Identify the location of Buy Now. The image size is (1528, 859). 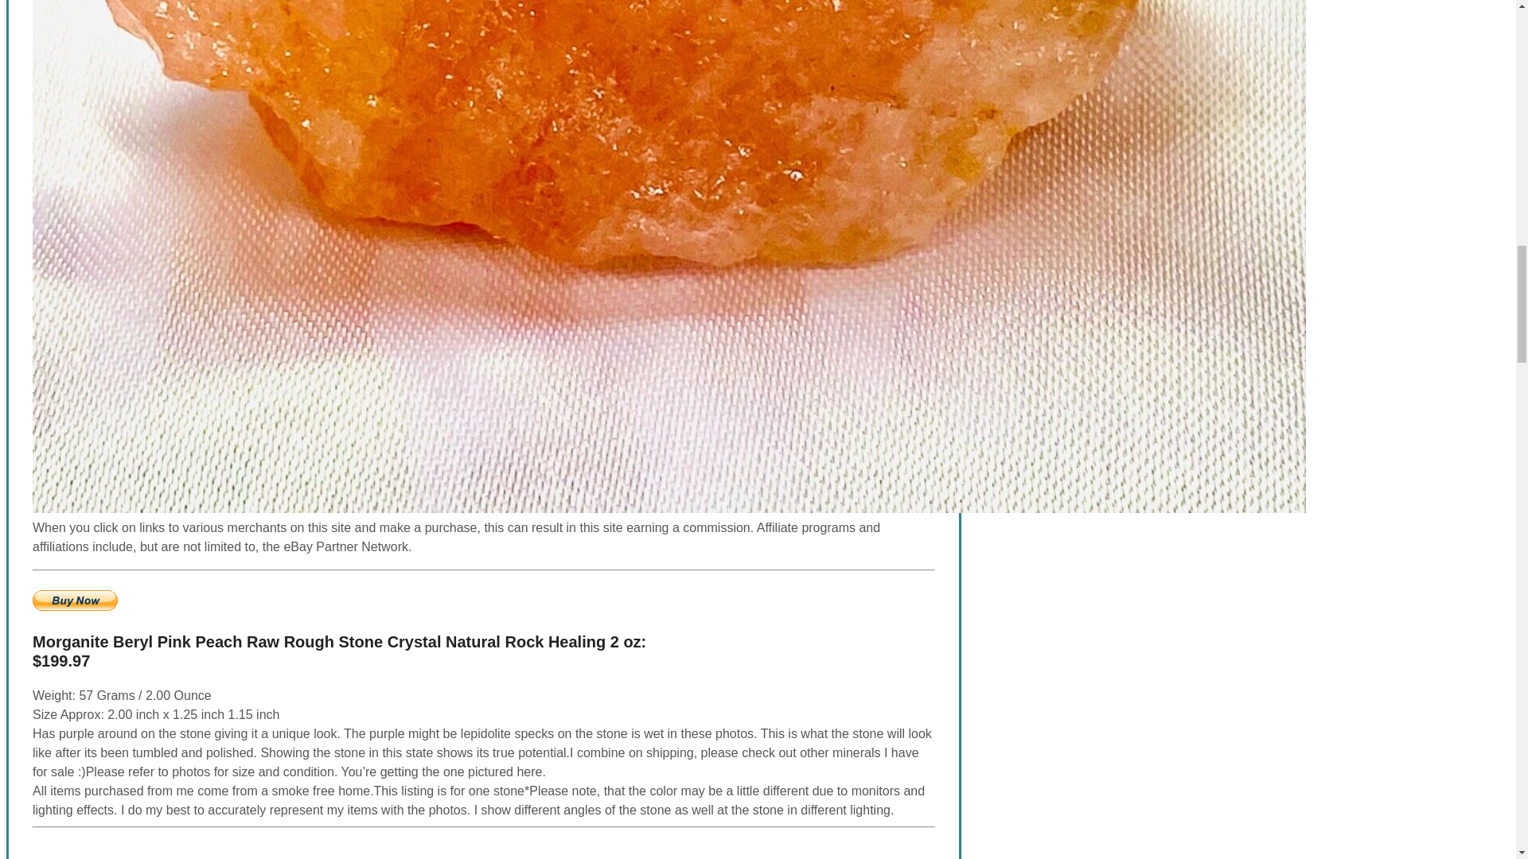
(75, 600).